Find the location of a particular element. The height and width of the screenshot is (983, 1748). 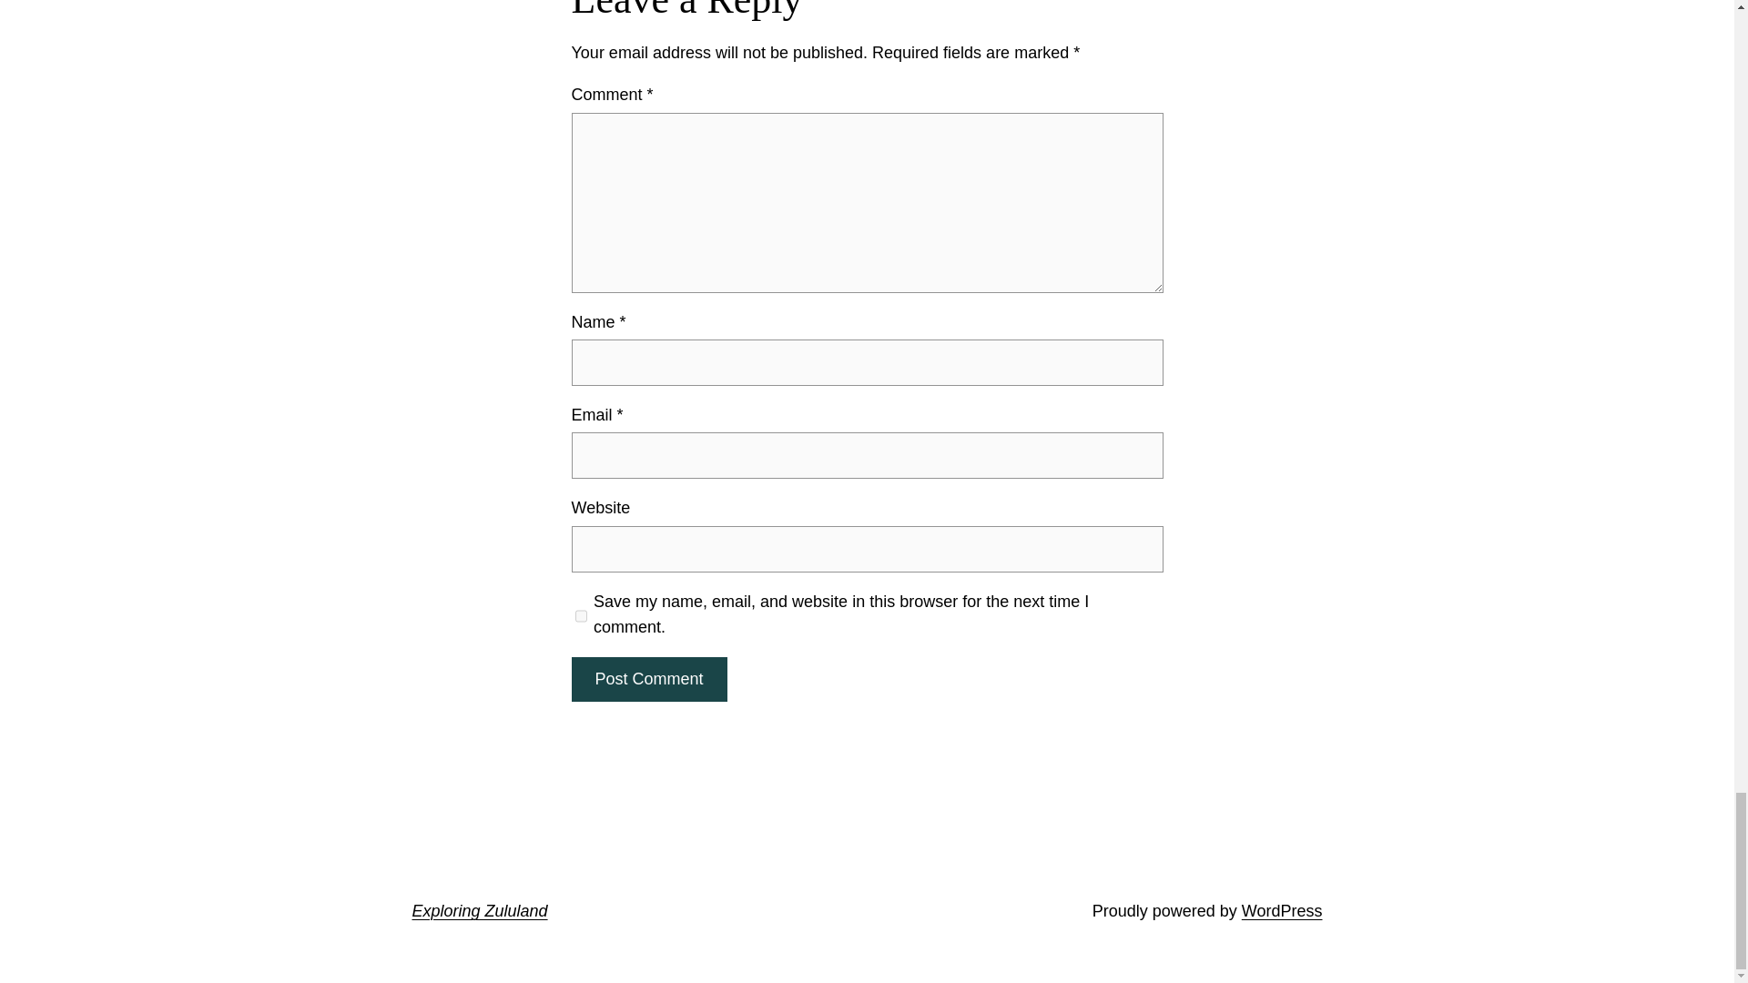

Exploring Zululand is located at coordinates (479, 910).